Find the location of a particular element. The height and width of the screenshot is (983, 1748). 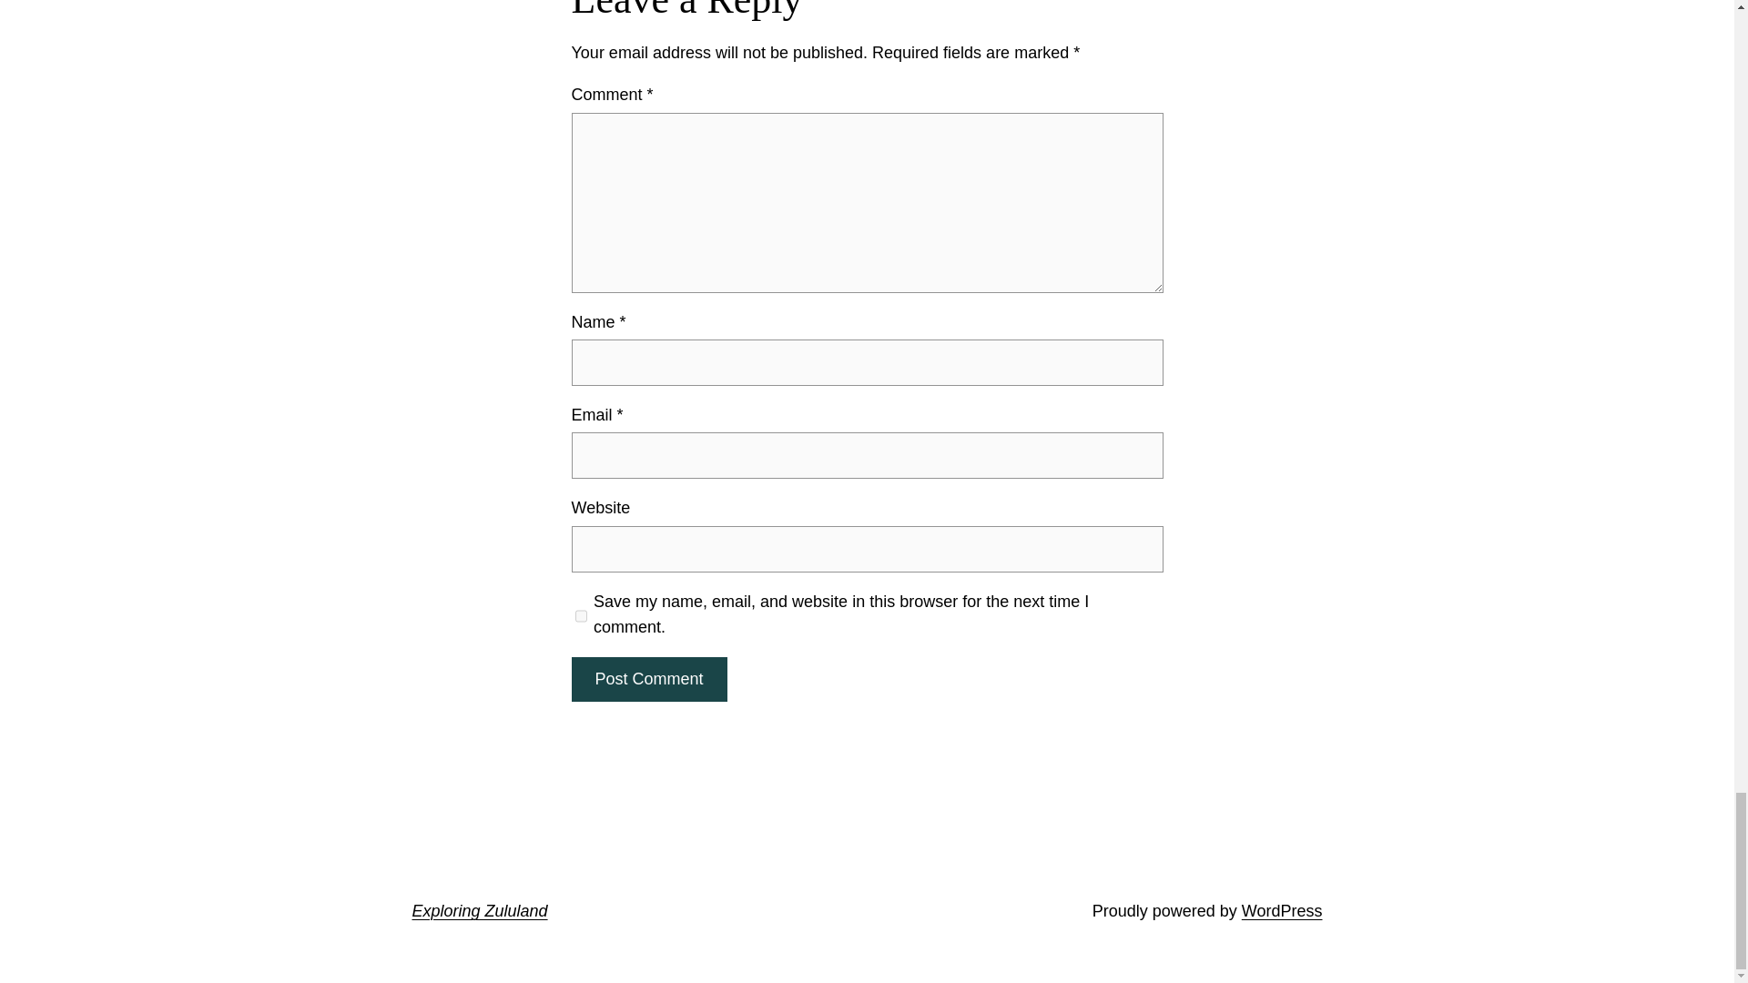

Exploring Zululand is located at coordinates (479, 910).